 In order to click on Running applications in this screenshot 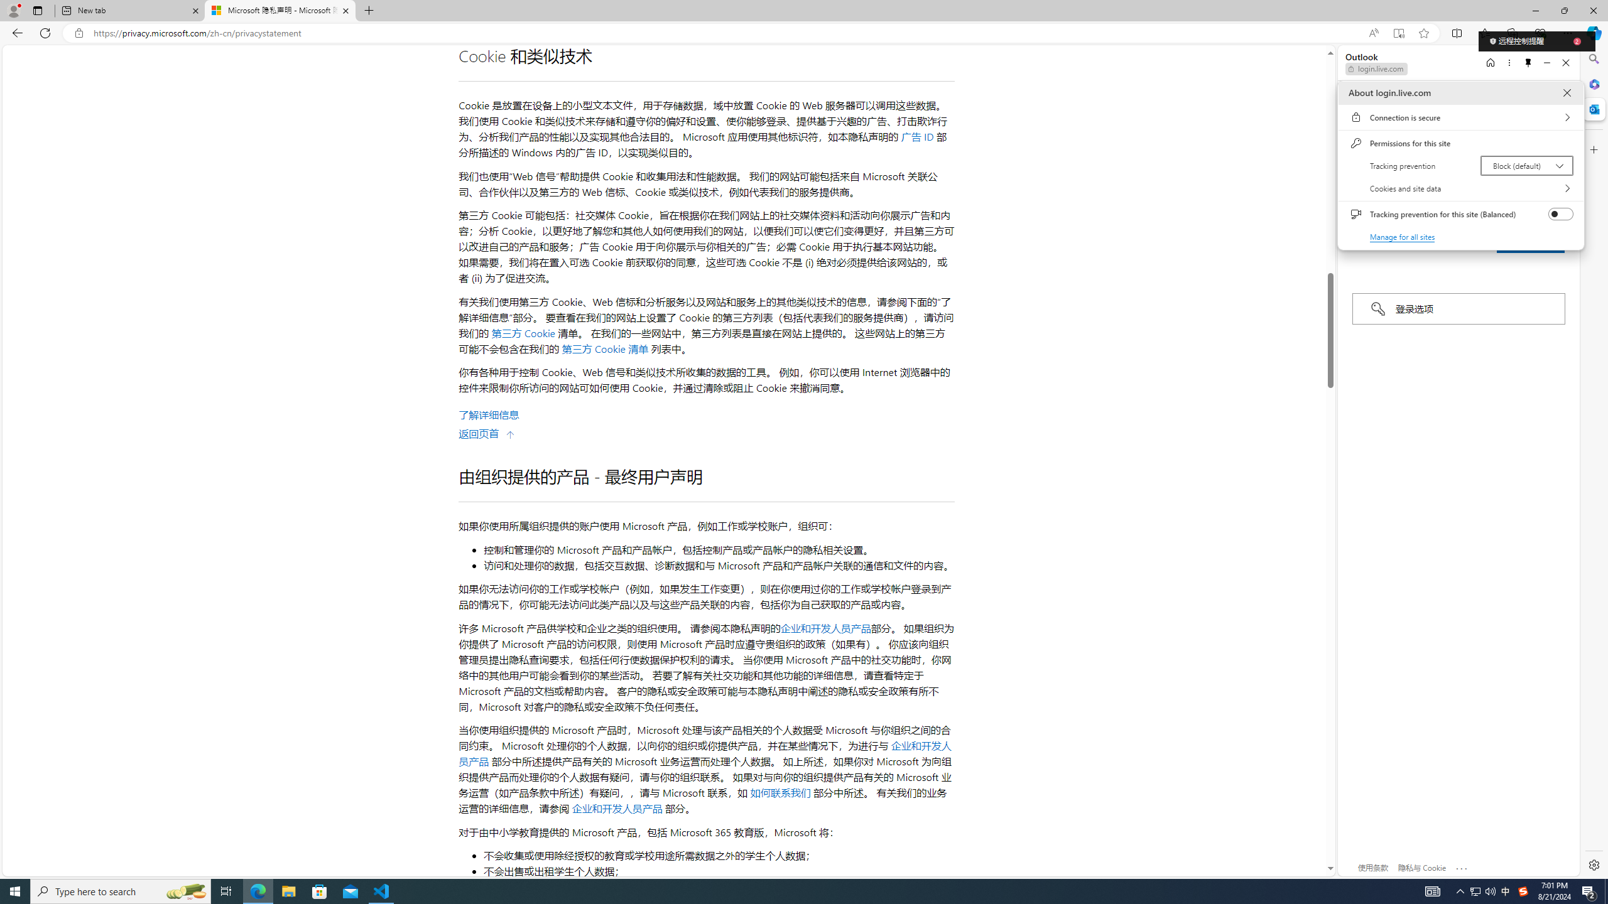, I will do `click(781, 891)`.